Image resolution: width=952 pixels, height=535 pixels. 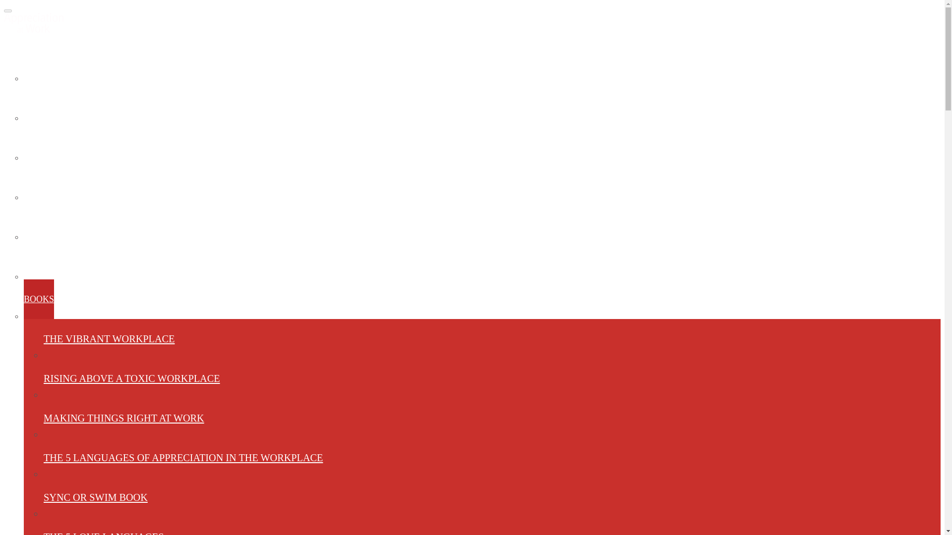 I want to click on BLOG, so click(x=45, y=259).